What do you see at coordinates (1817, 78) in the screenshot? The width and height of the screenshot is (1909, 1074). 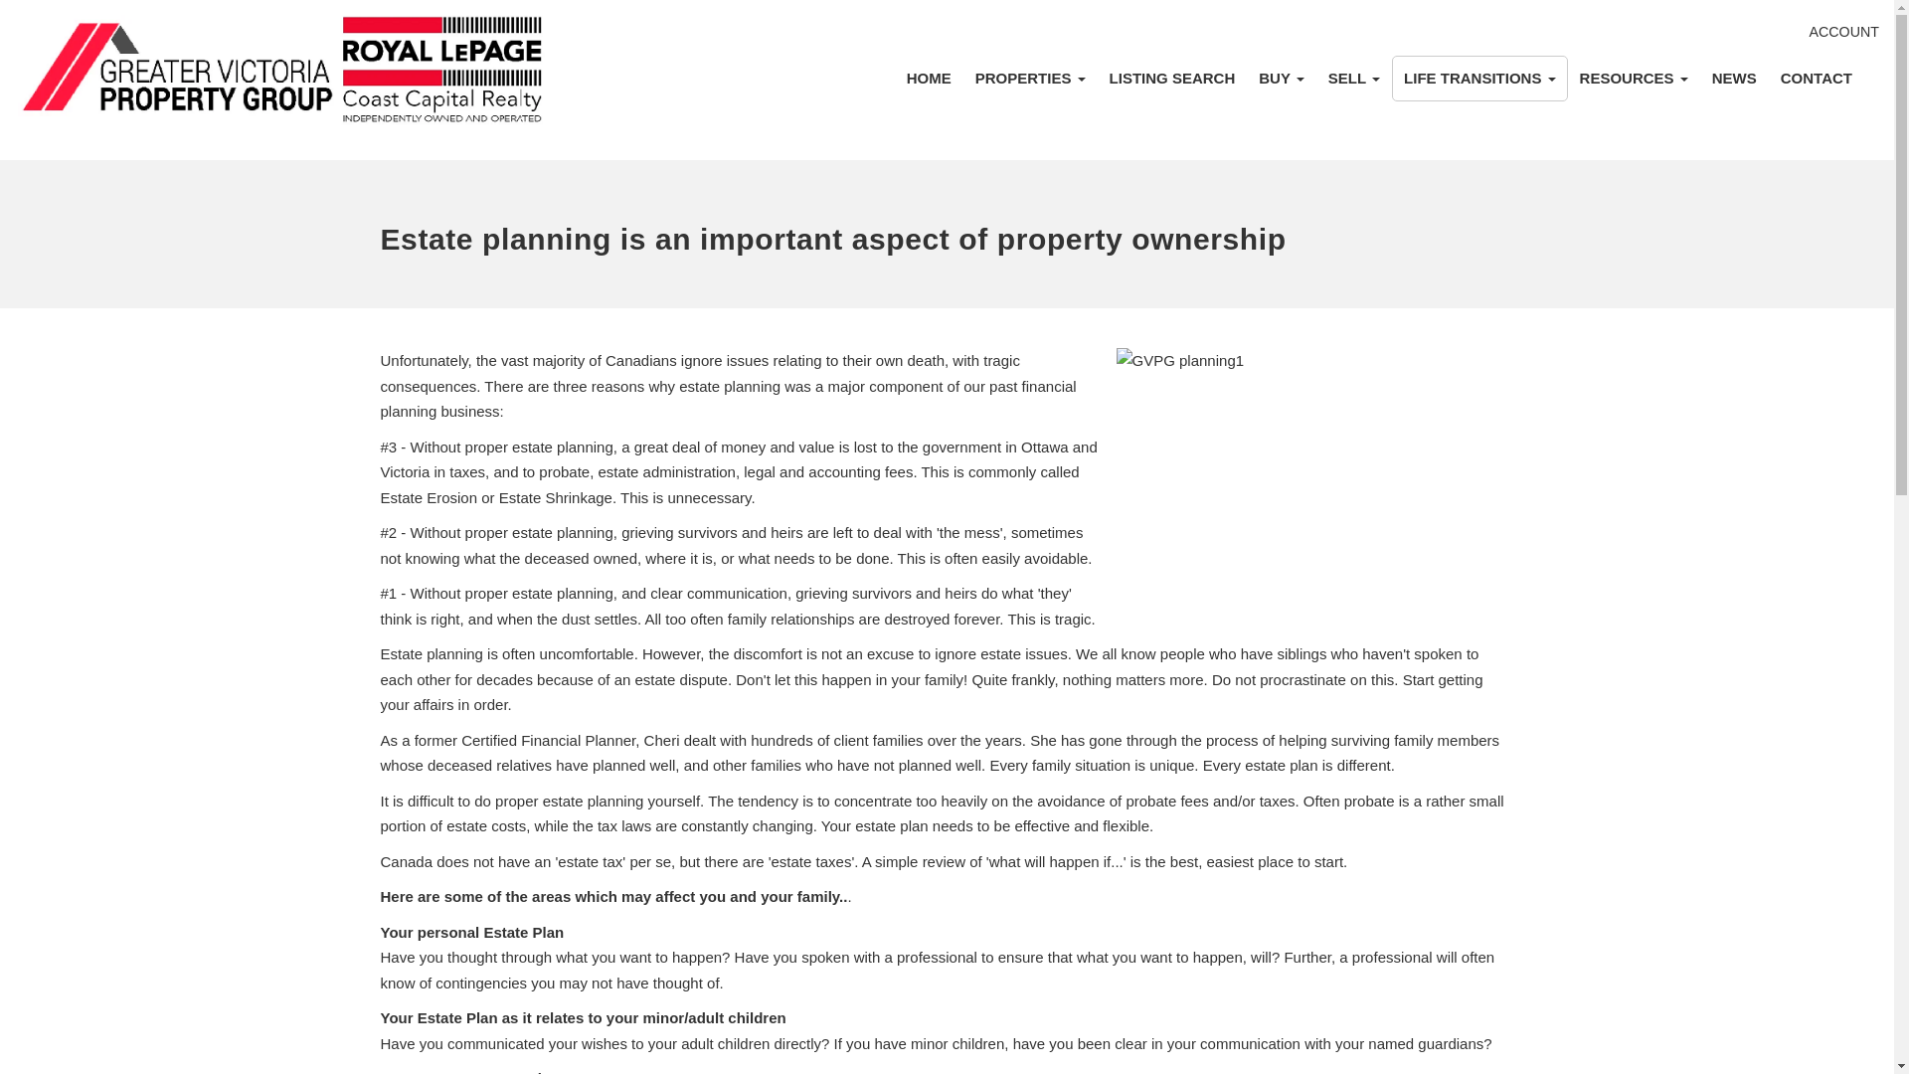 I see `CONTACT` at bounding box center [1817, 78].